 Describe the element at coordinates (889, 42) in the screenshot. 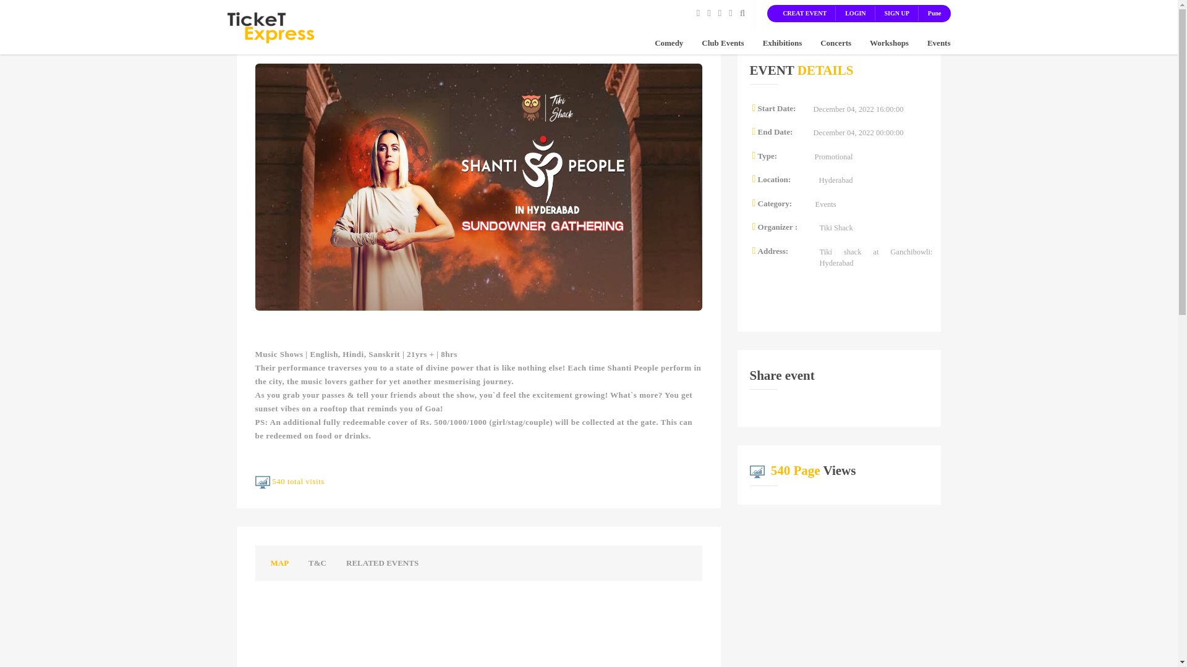

I see `City` at that location.